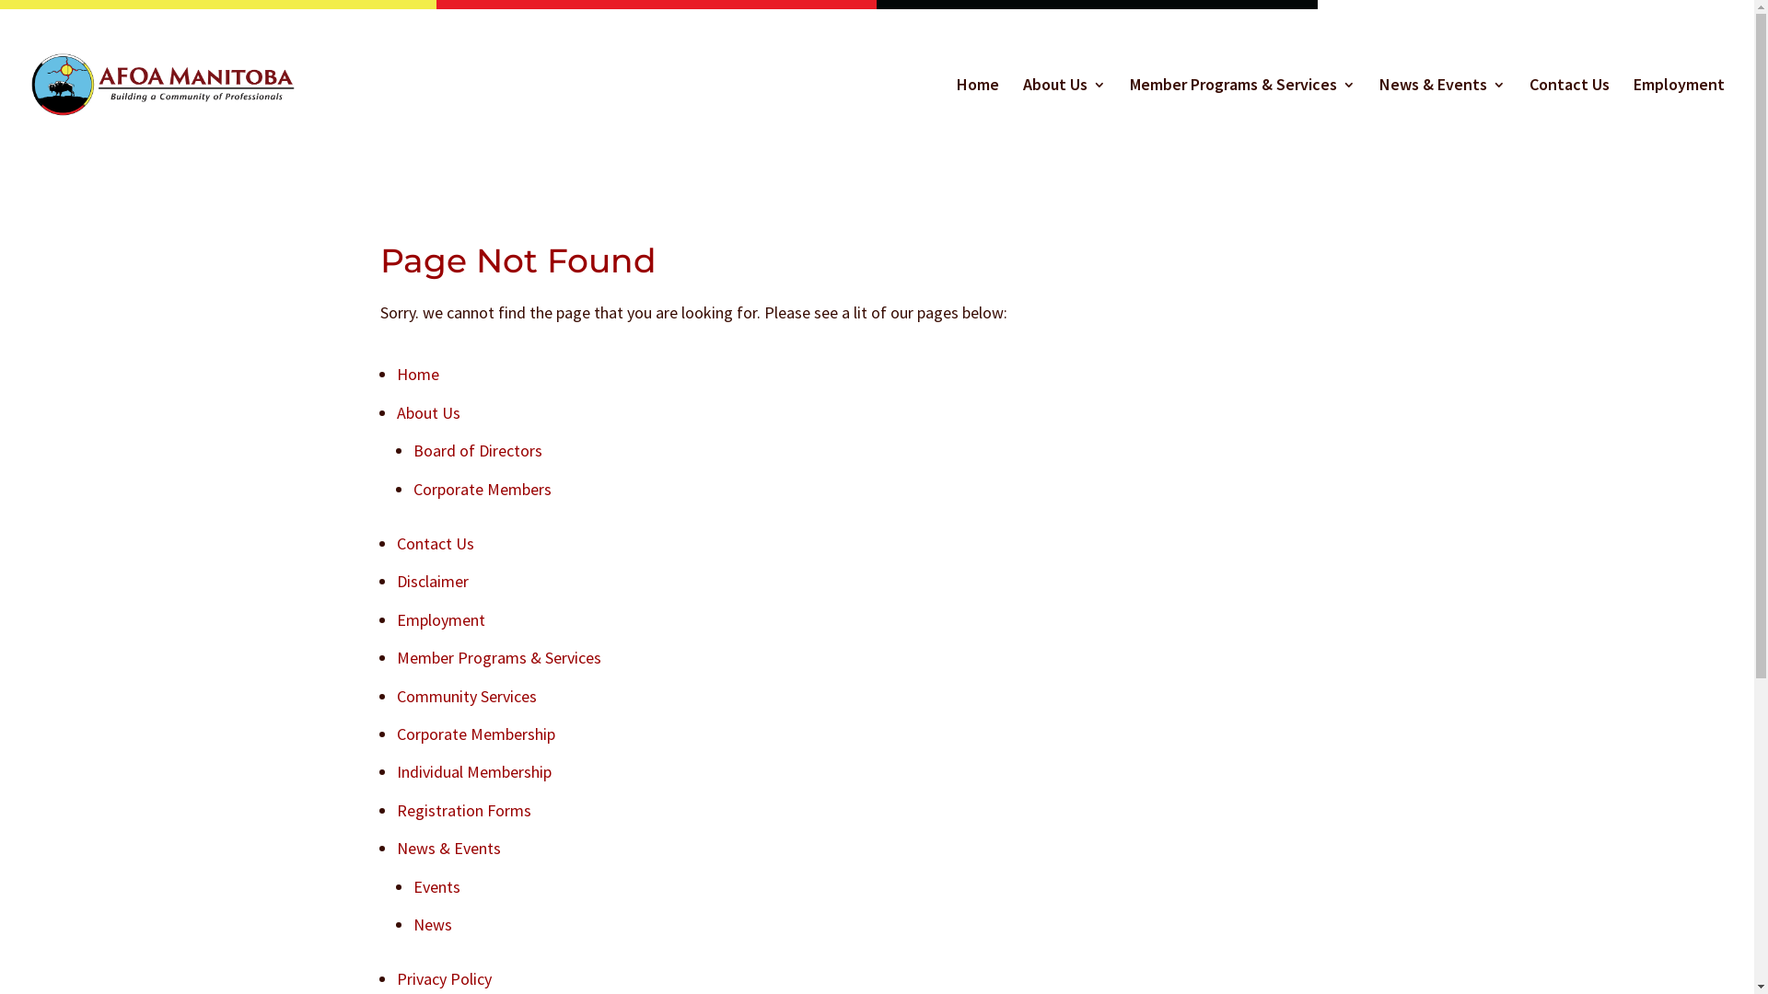 Image resolution: width=1768 pixels, height=994 pixels. I want to click on Corporate Membership, so click(475, 734).